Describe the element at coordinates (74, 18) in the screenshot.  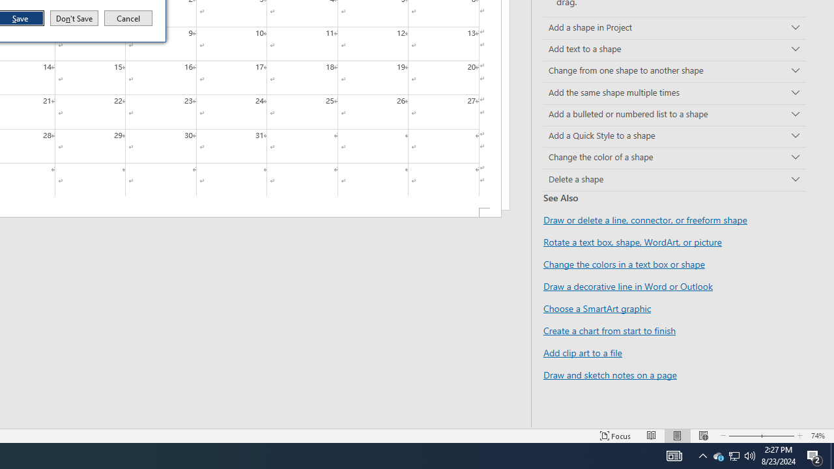
I see `Don't Save` at that location.